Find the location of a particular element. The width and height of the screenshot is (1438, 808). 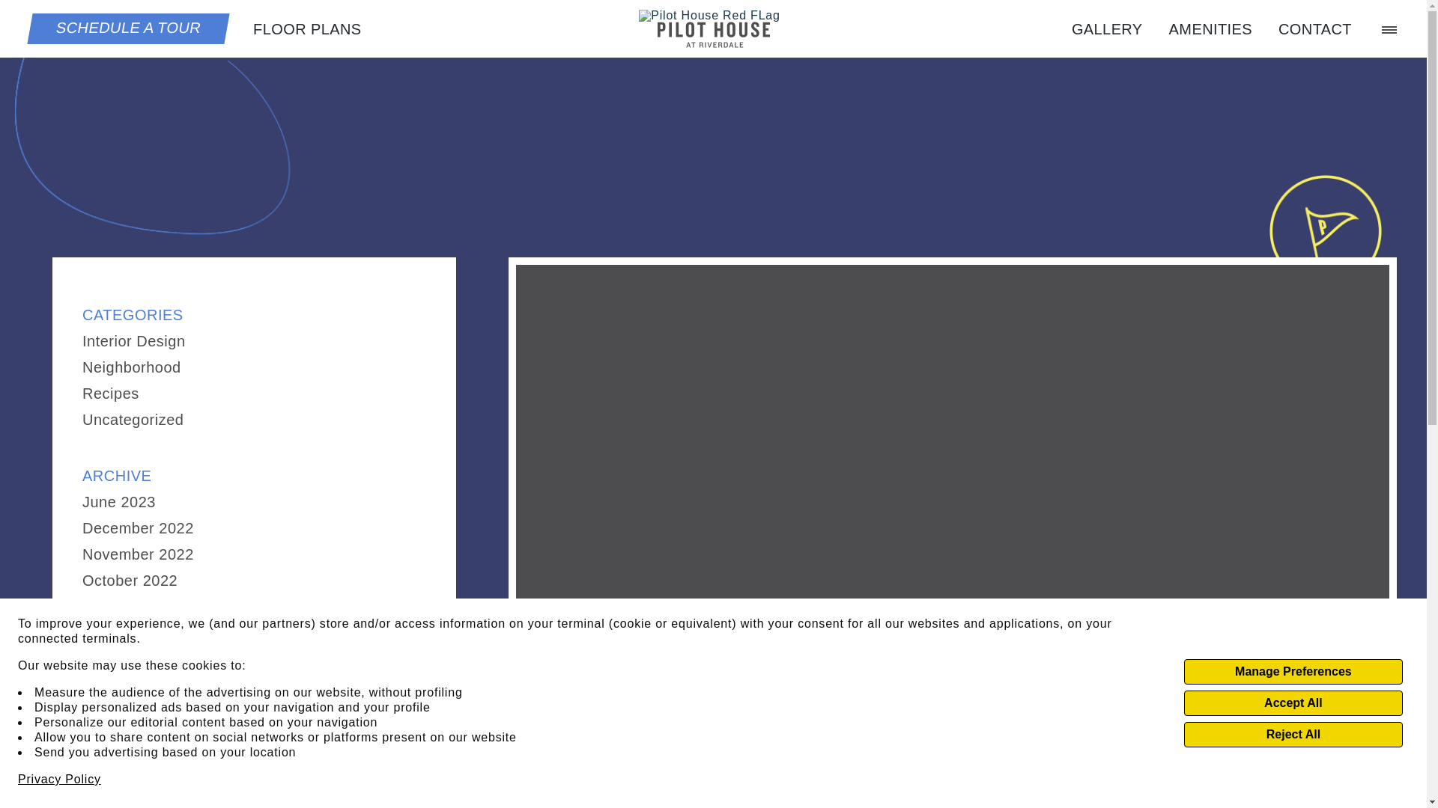

Neighborhood is located at coordinates (131, 367).